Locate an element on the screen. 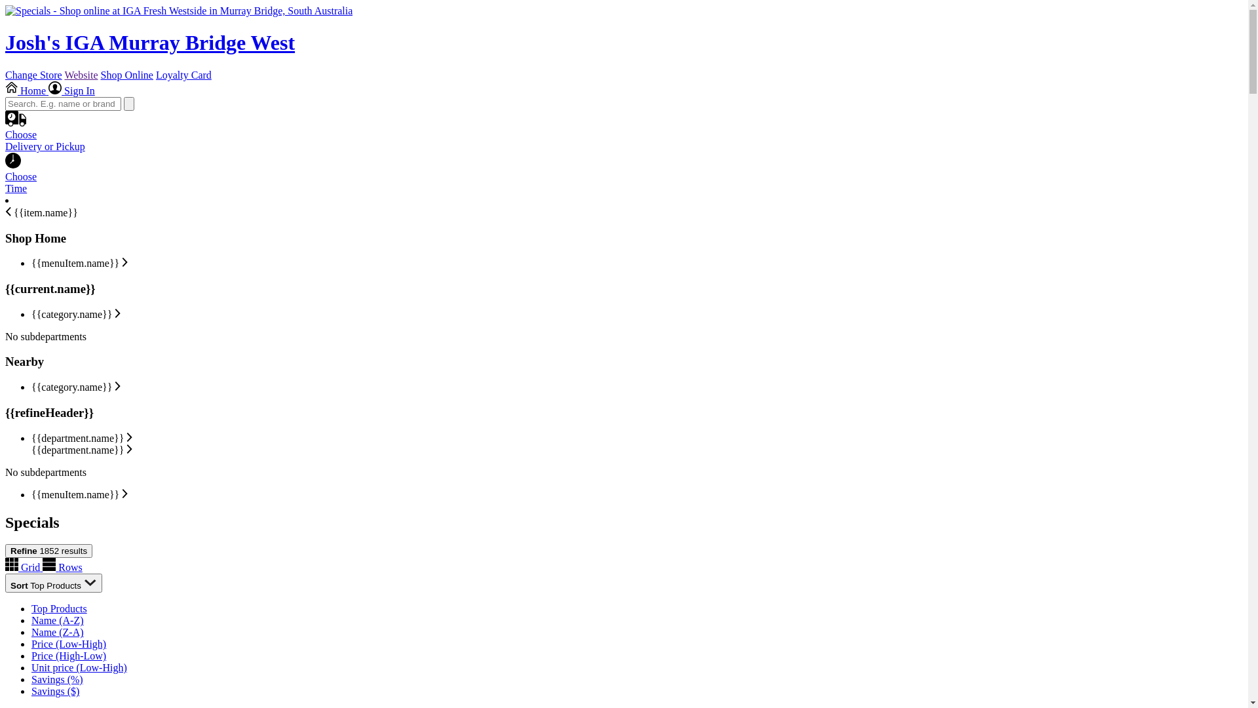  Price (Low-High) is located at coordinates (69, 644).